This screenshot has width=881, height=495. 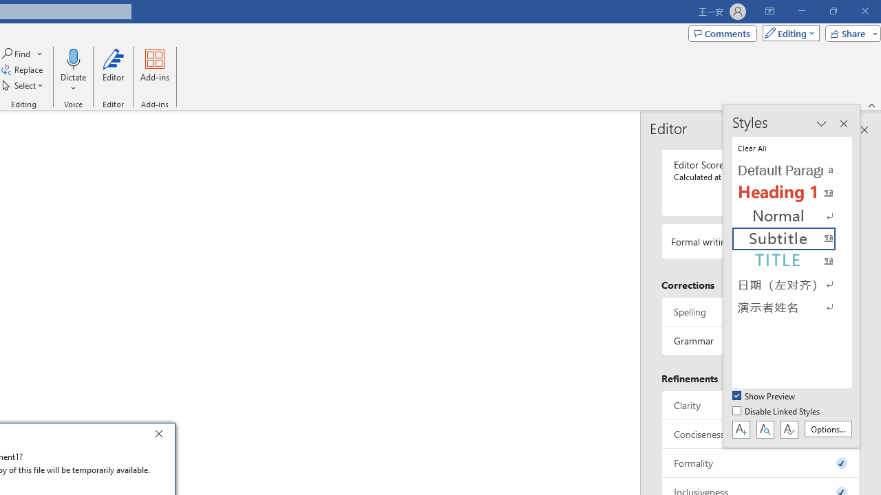 What do you see at coordinates (761, 341) in the screenshot?
I see `Grammar, 1 issue. Press space or enter to review items.` at bounding box center [761, 341].